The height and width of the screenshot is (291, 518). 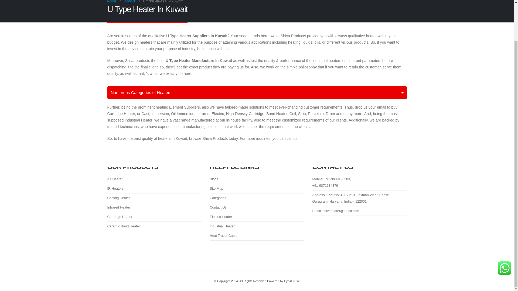 I want to click on Go to Home Page, so click(x=112, y=2).